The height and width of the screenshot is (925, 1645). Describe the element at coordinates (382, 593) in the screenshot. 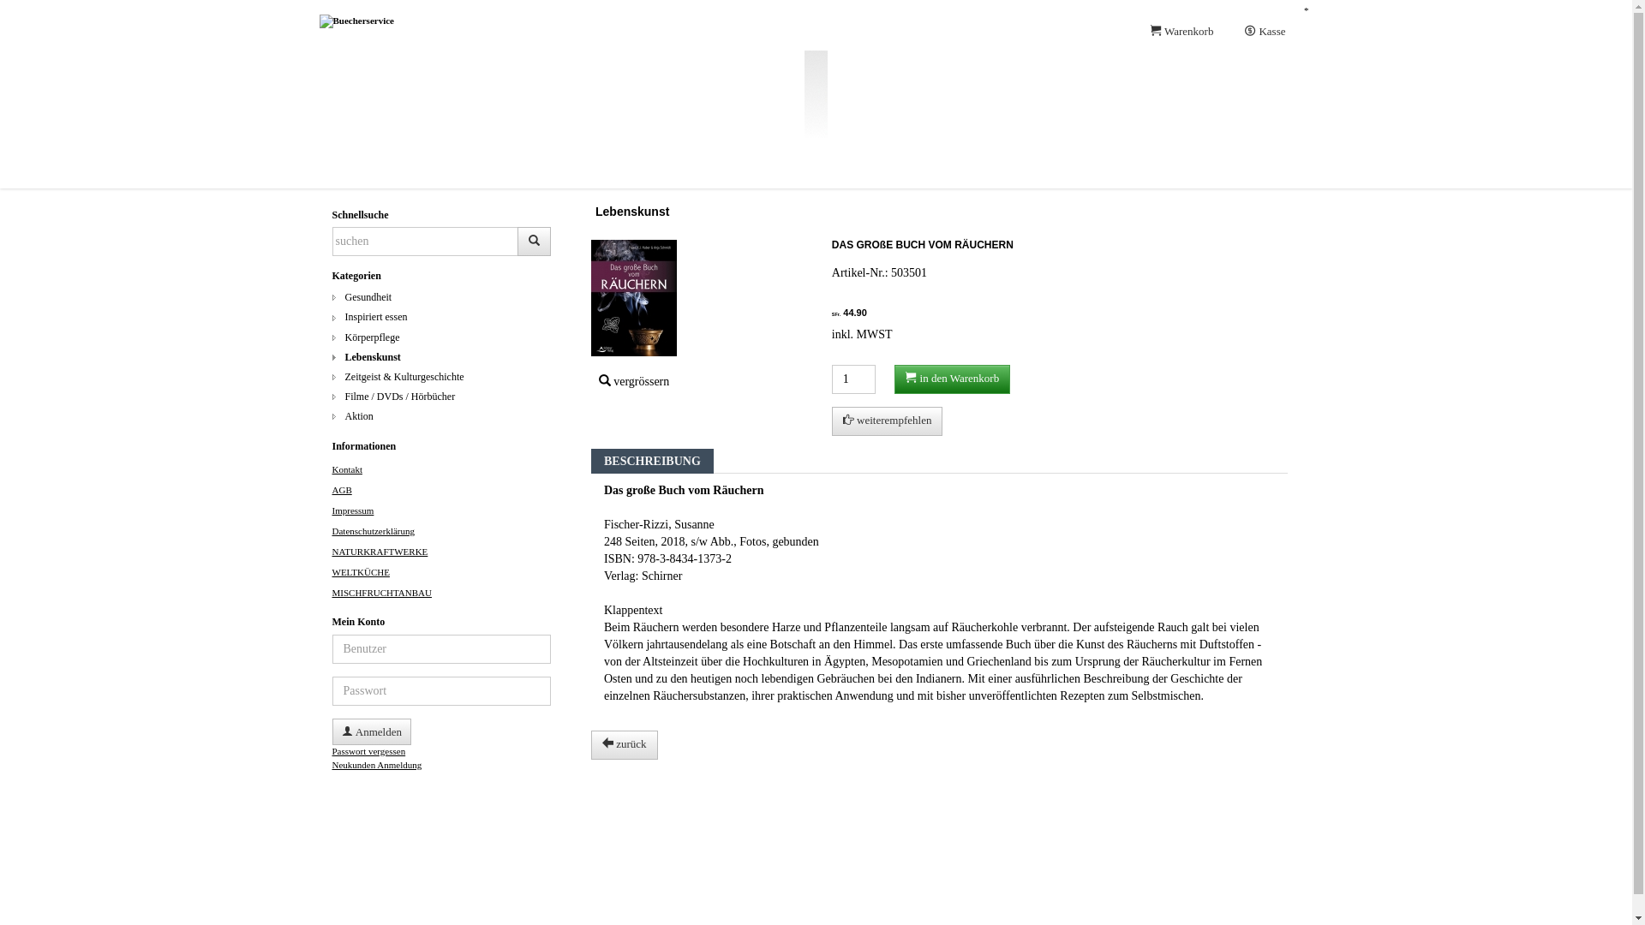

I see `MISCHFRUCHTANBAU` at that location.